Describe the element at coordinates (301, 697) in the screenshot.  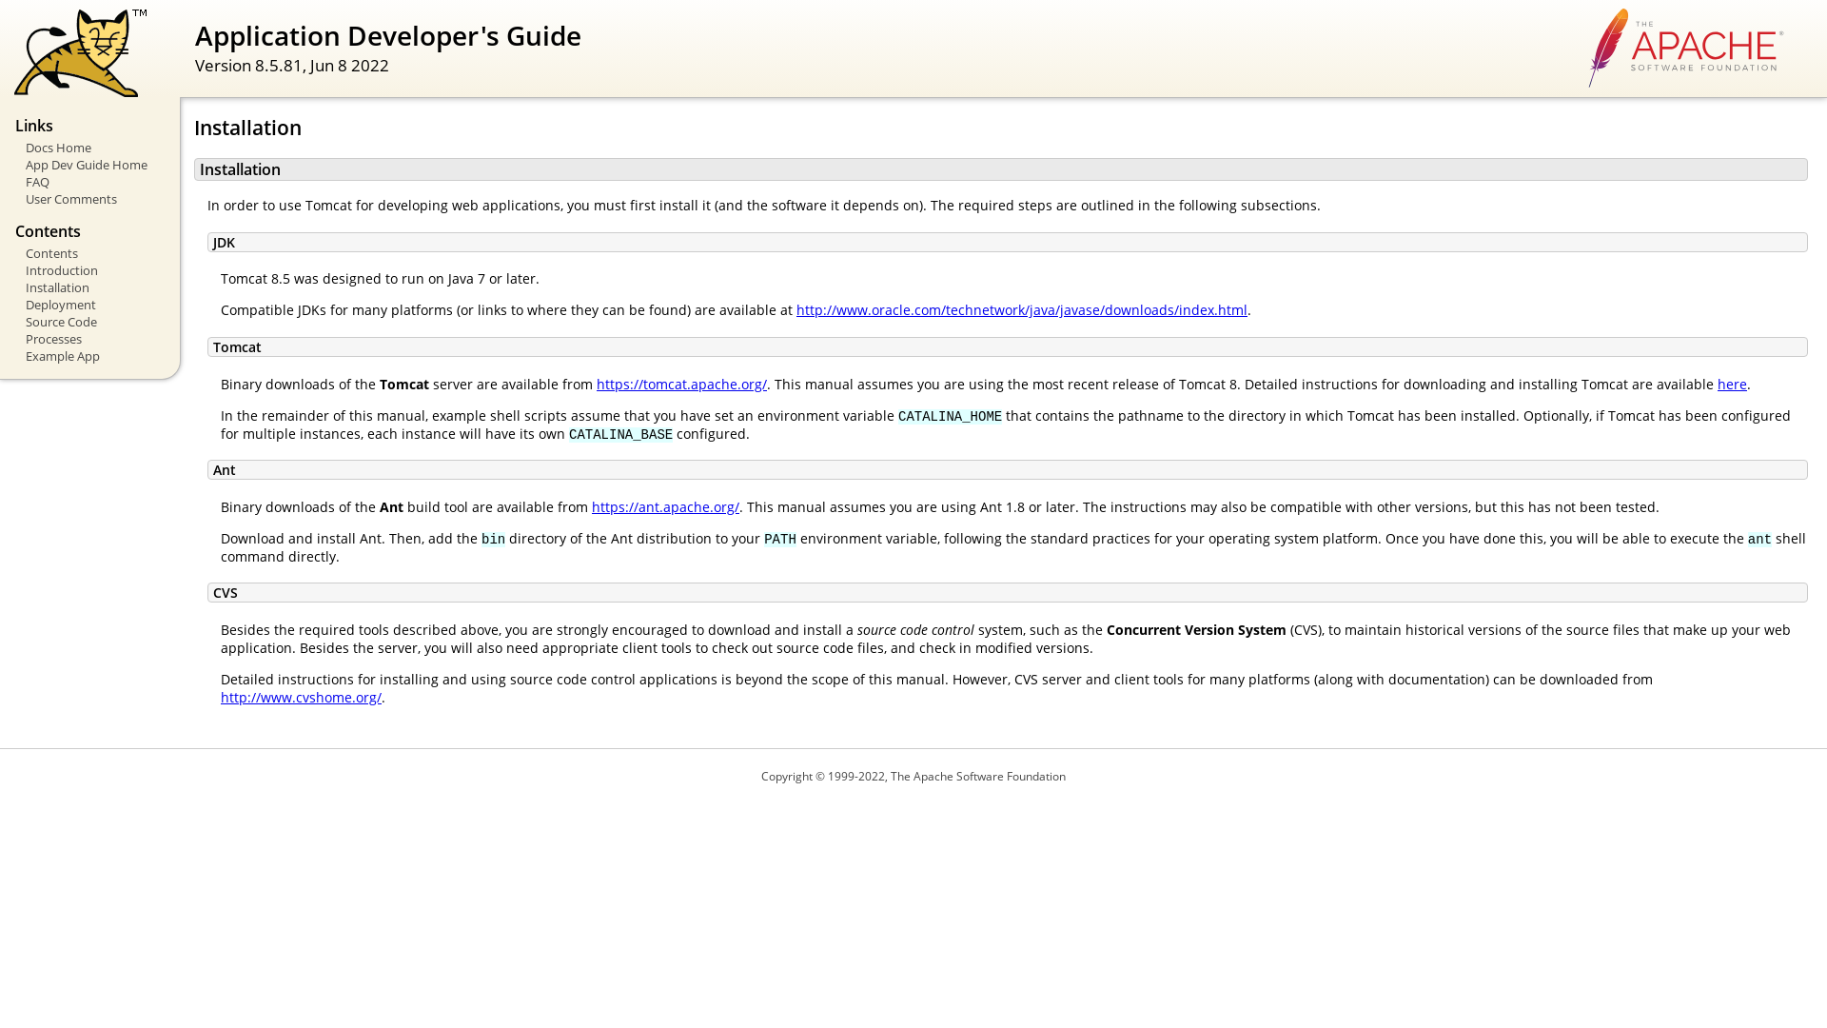
I see `http://www.cvshome.org/` at that location.